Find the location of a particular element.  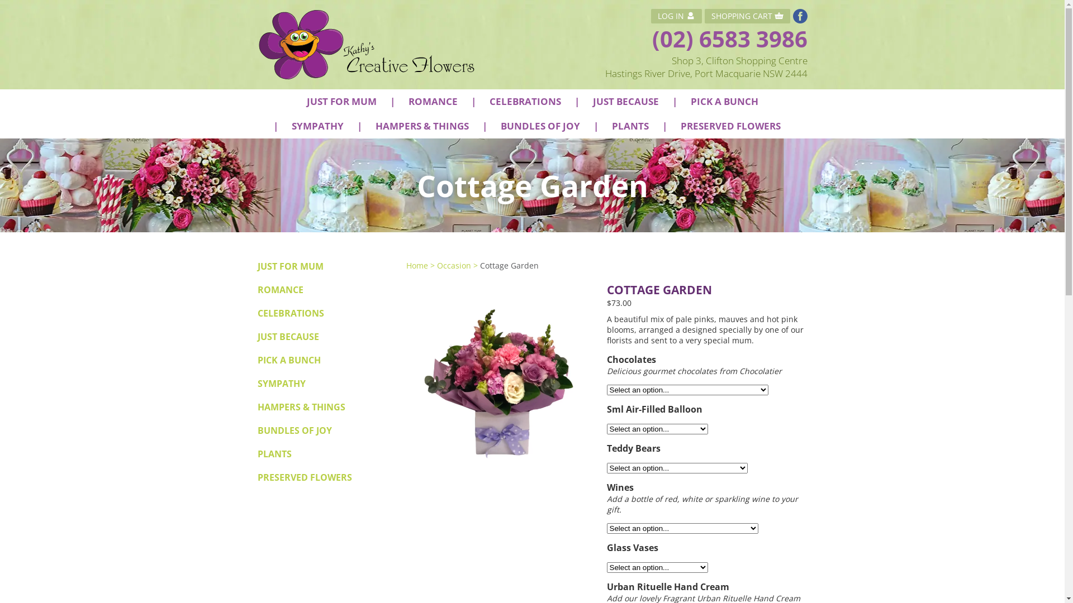

(02) 6583 3986 is located at coordinates (729, 39).